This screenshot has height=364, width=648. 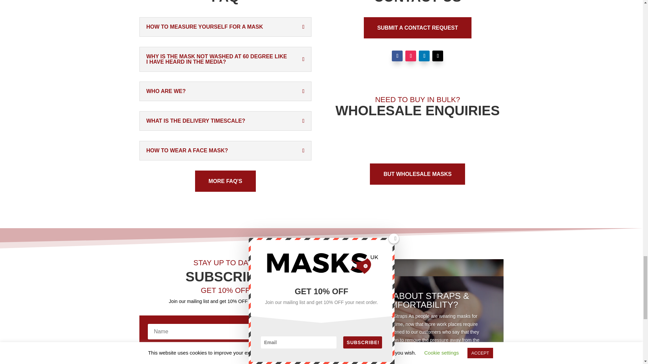 I want to click on SUBMIT A CONTACT REQUEST, so click(x=417, y=28).